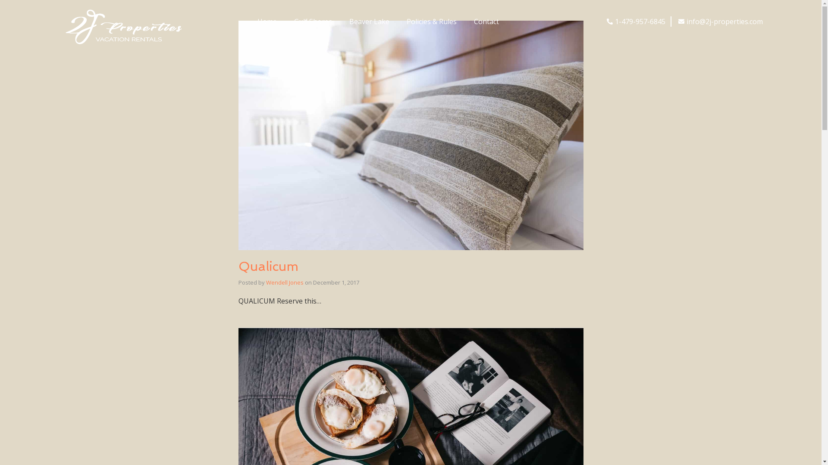  I want to click on Qualicum, so click(268, 266).